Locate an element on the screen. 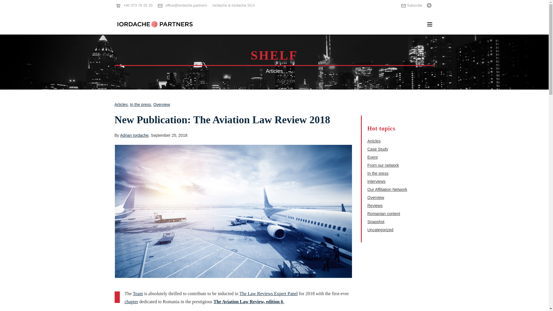  Interviews is located at coordinates (376, 181).